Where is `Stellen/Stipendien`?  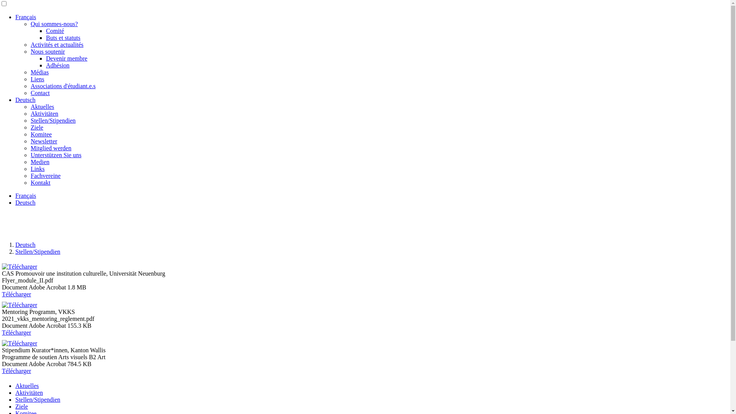
Stellen/Stipendien is located at coordinates (38, 399).